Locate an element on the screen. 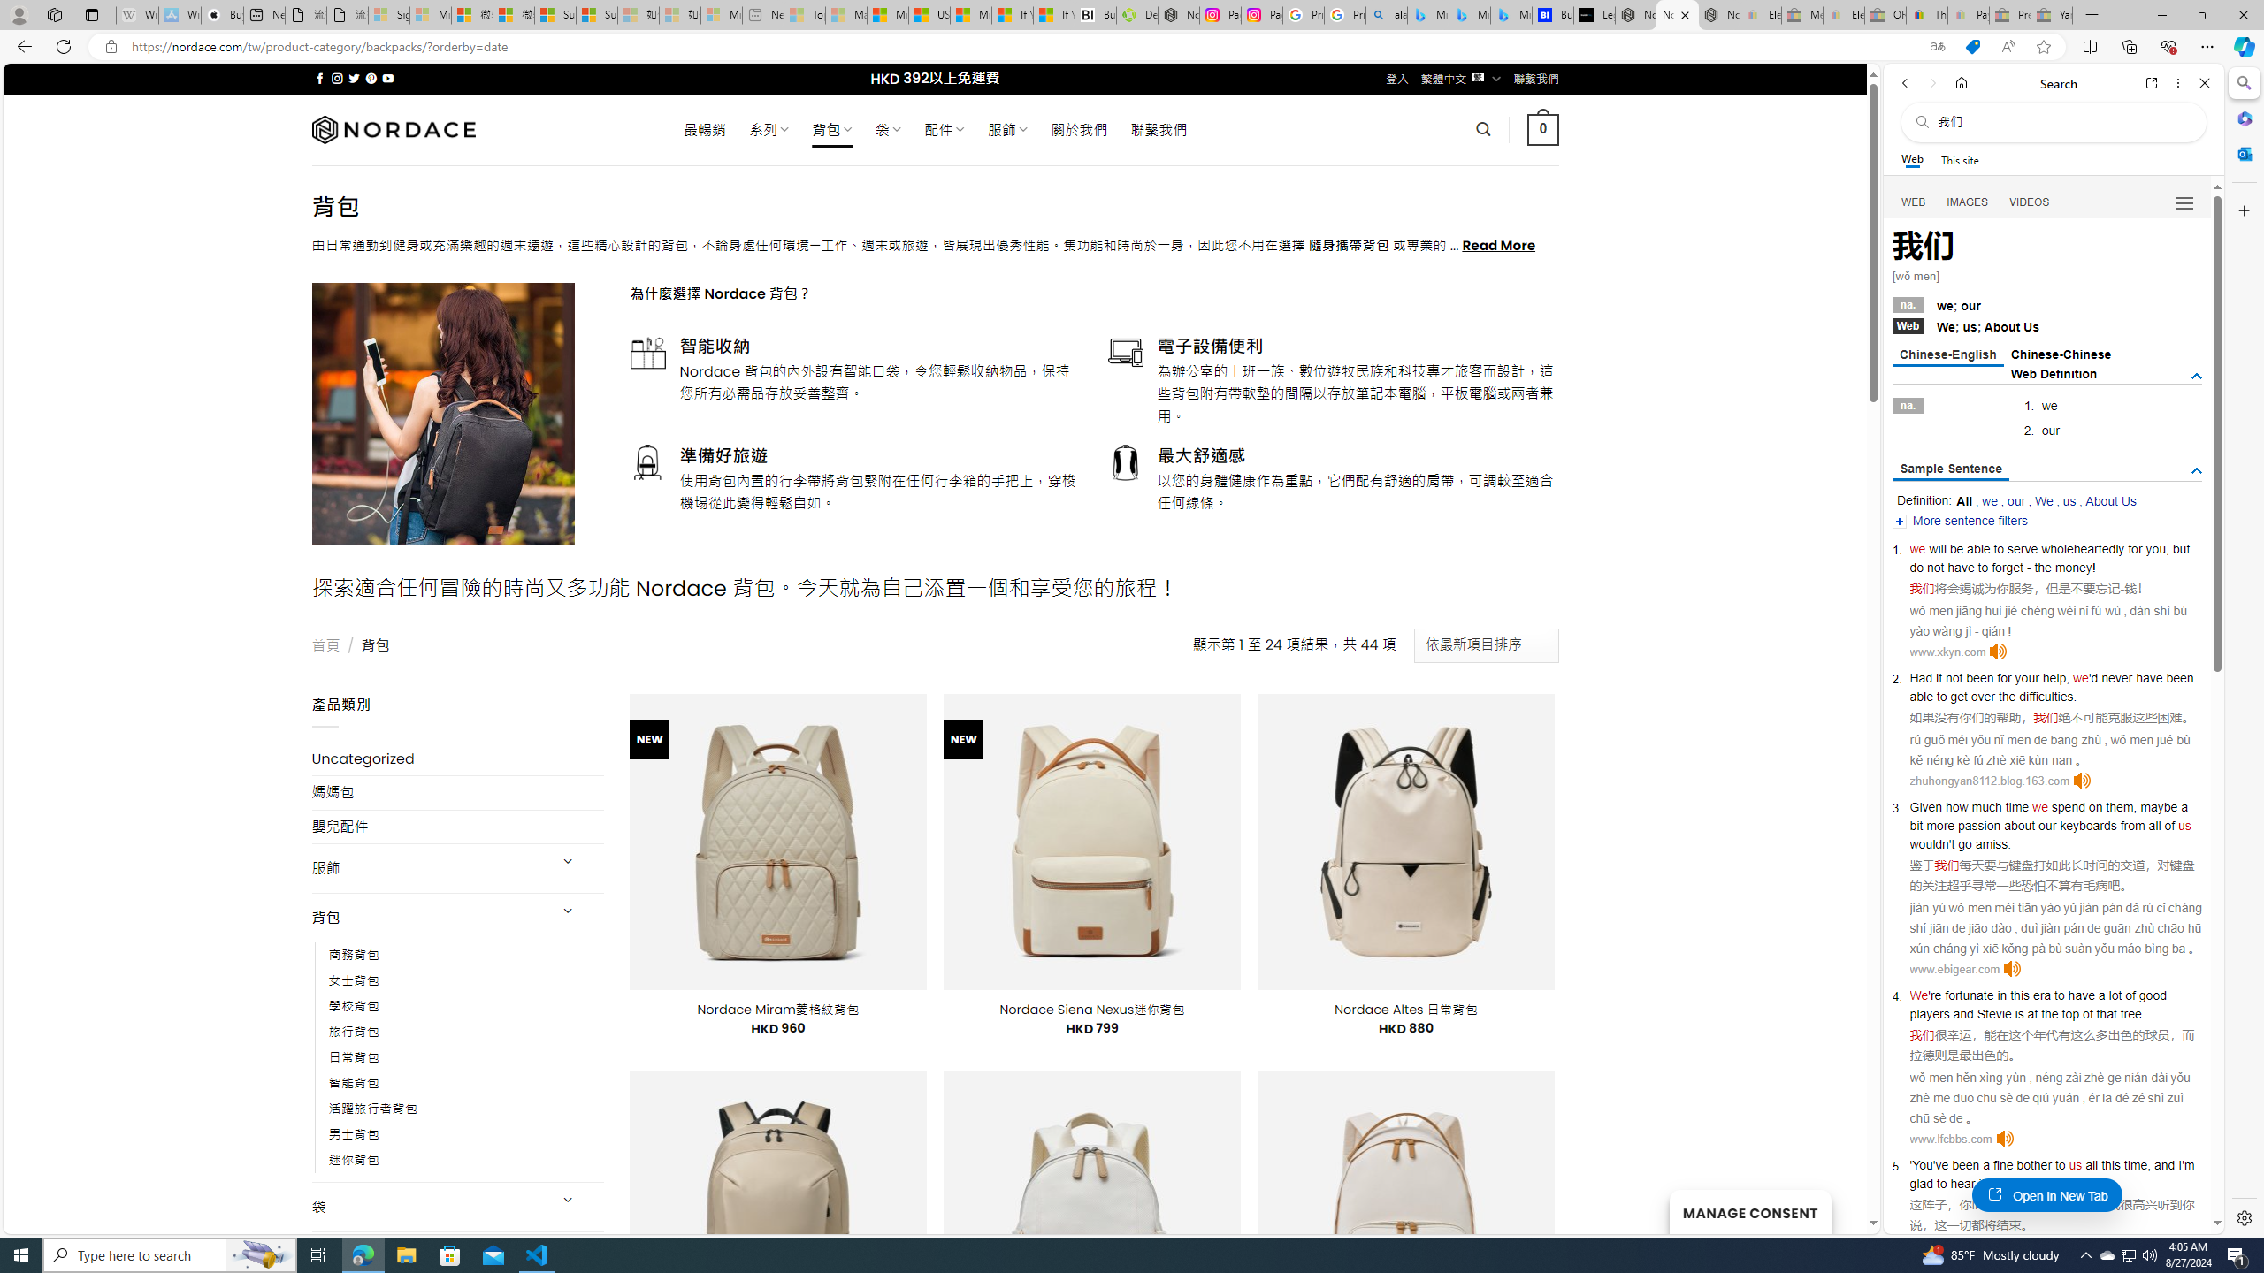 This screenshot has height=1273, width=2264. Us is located at coordinates (2031, 326).